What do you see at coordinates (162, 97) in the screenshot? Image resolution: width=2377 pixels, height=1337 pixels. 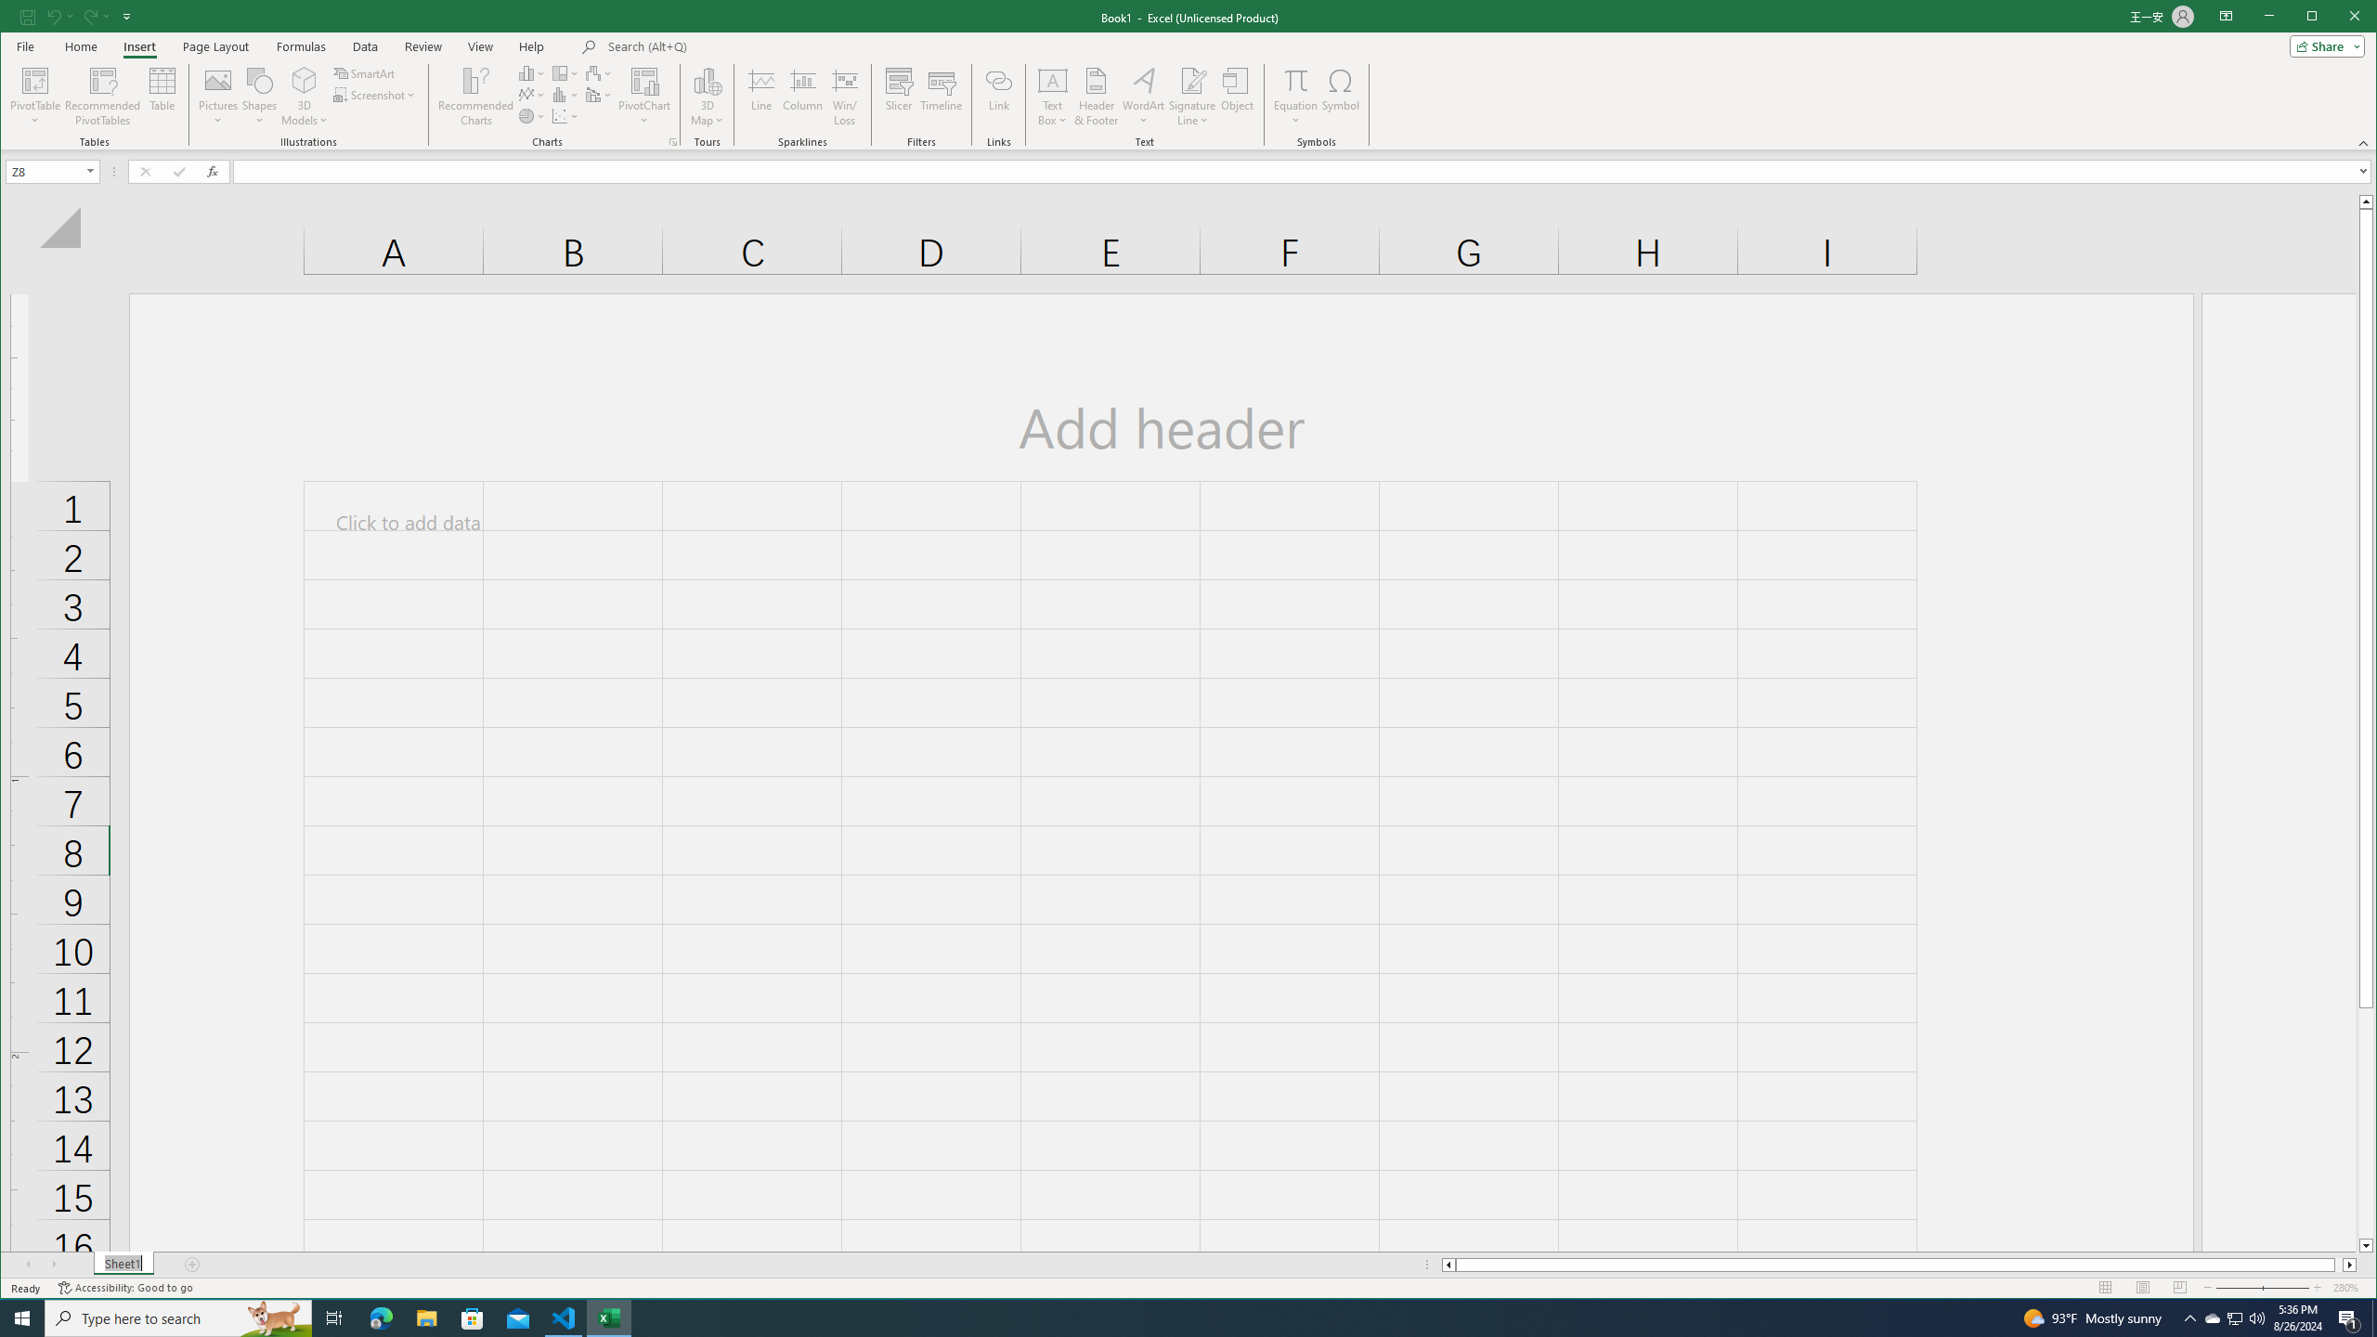 I see `Table` at bounding box center [162, 97].